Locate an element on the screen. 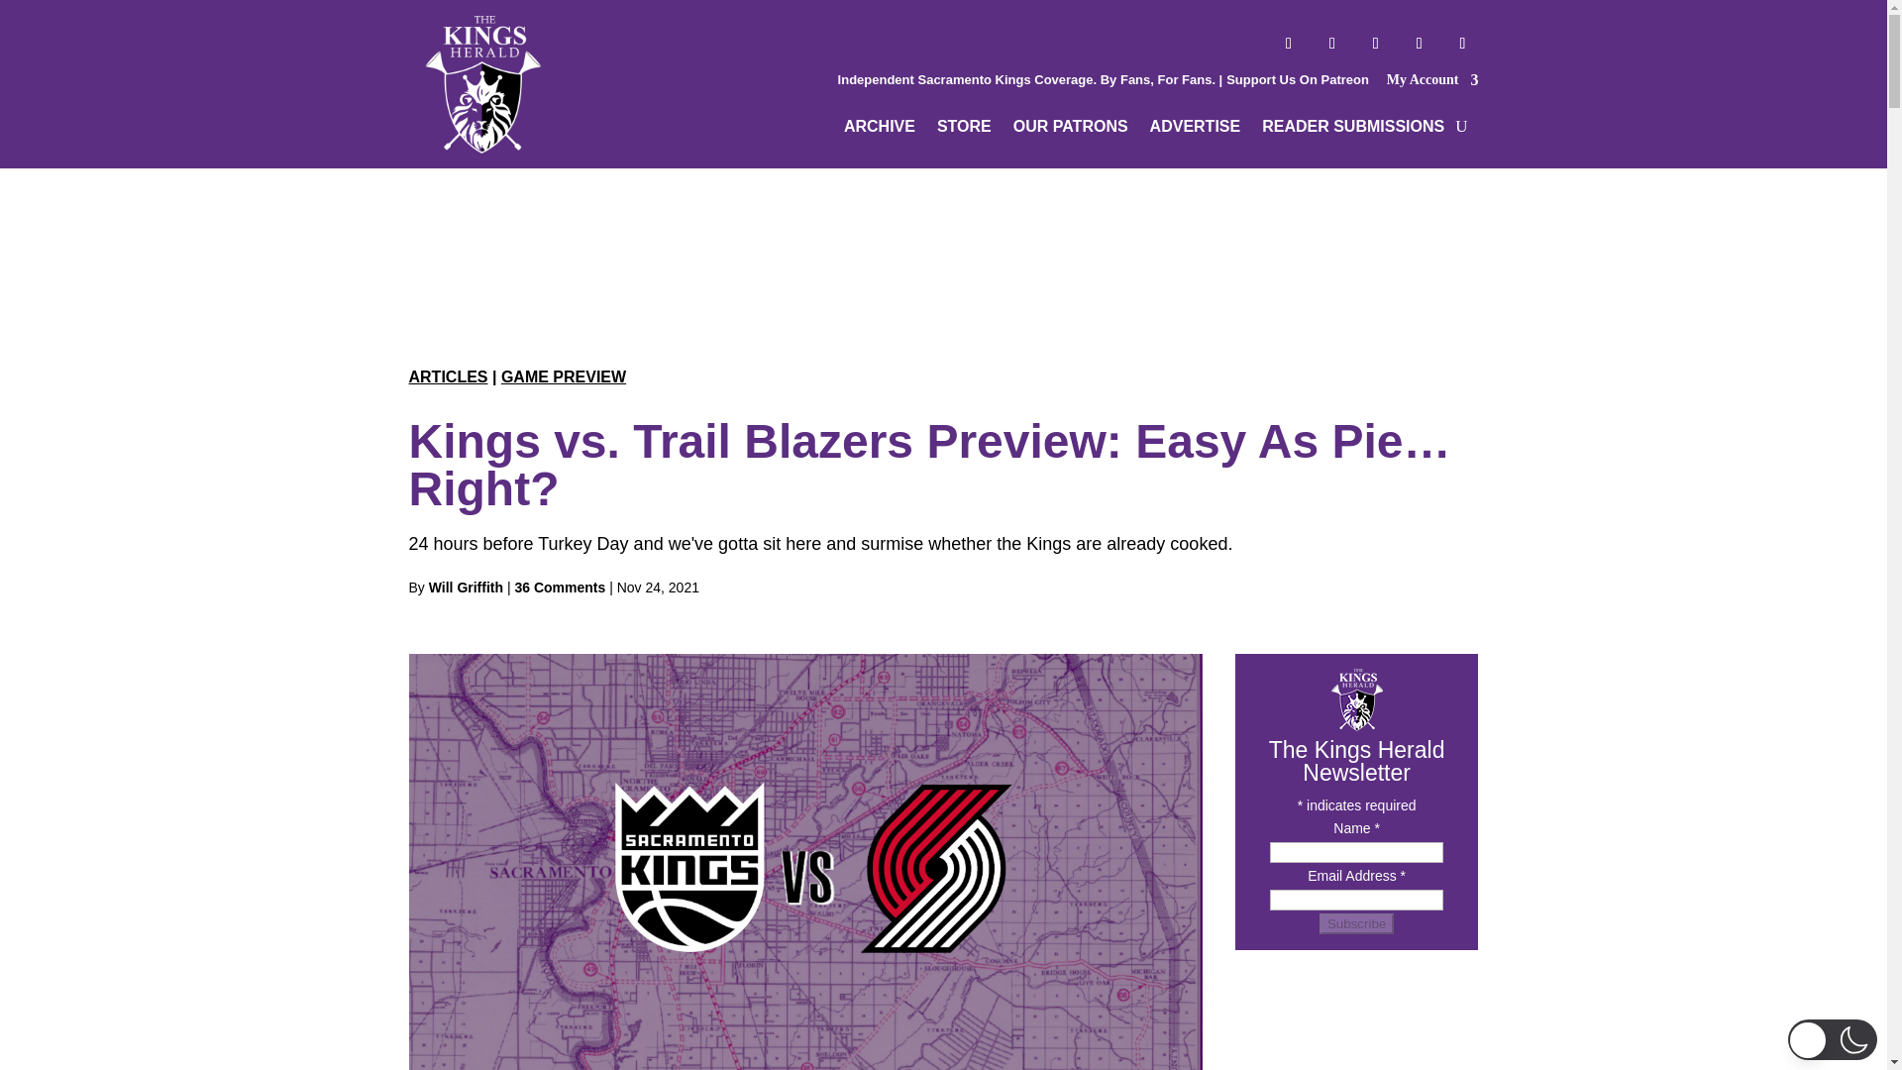 This screenshot has height=1070, width=1902. Follow on Youtube is located at coordinates (1419, 44).